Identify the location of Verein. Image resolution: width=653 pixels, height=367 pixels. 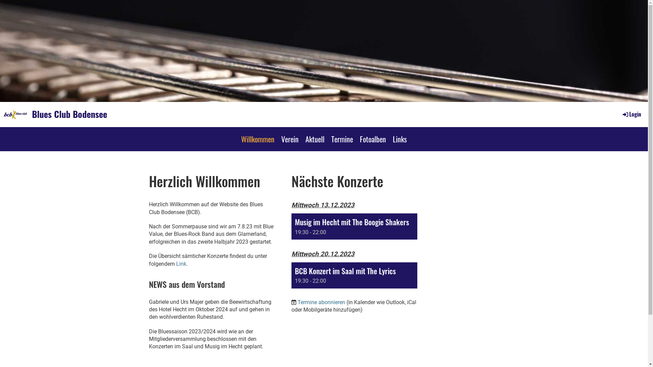
(290, 139).